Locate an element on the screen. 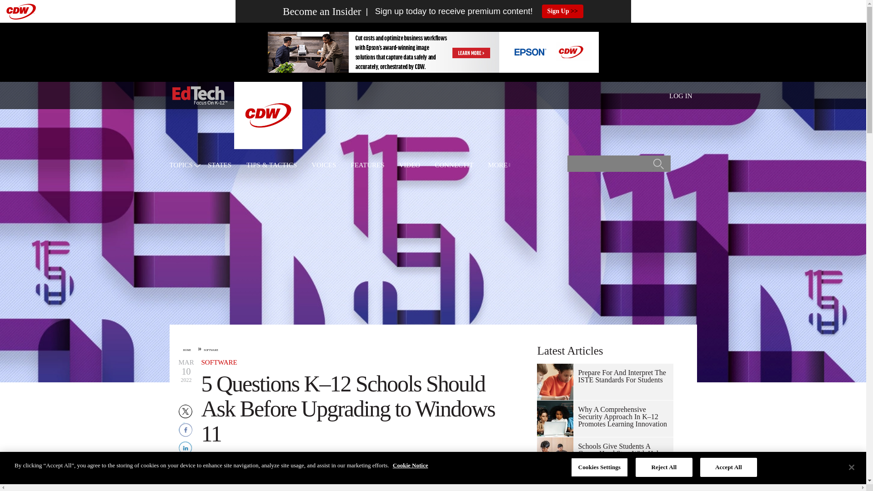  User menu is located at coordinates (681, 95).